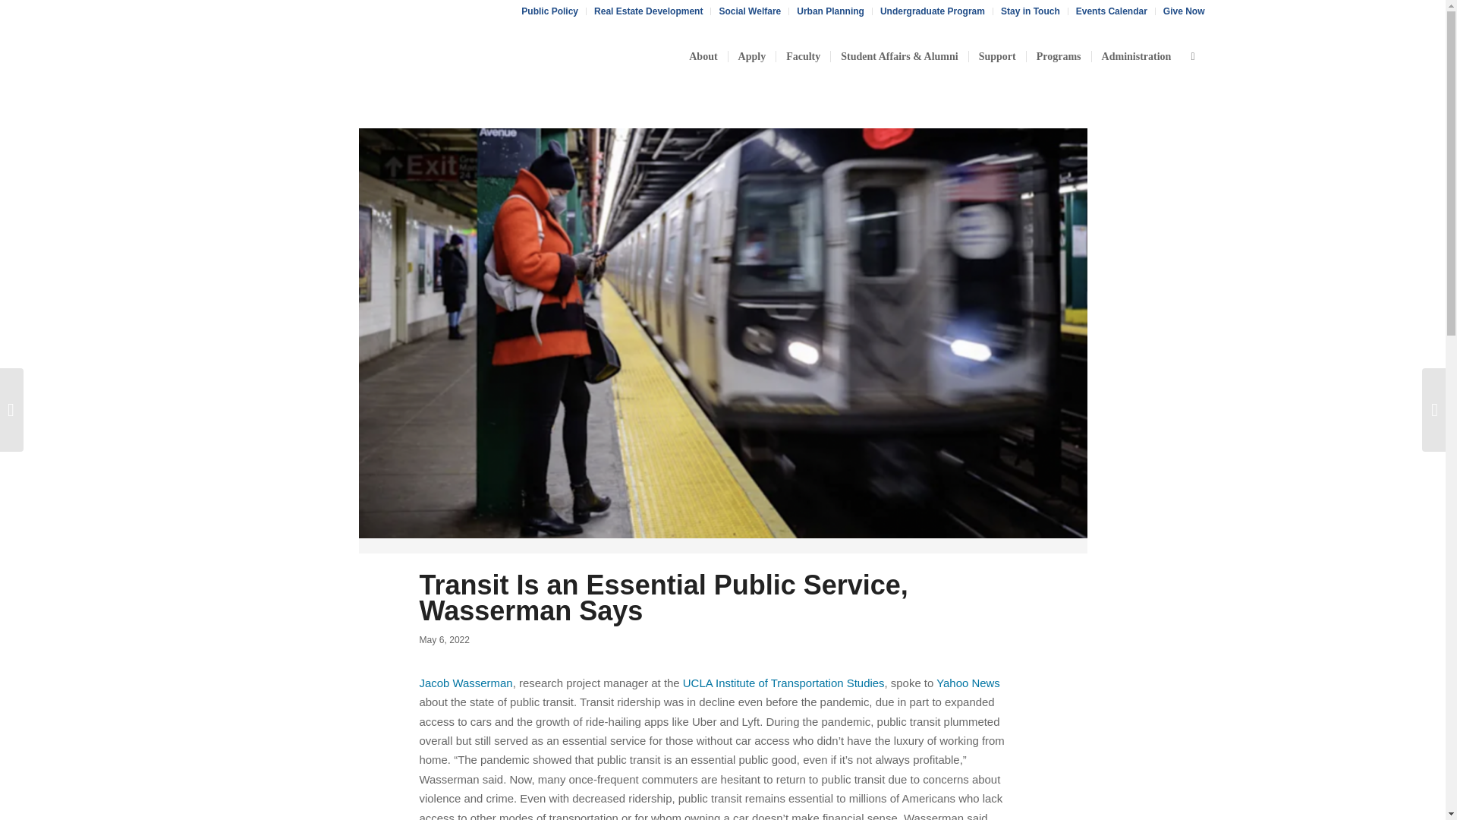  What do you see at coordinates (830, 11) in the screenshot?
I see `Urban Planning` at bounding box center [830, 11].